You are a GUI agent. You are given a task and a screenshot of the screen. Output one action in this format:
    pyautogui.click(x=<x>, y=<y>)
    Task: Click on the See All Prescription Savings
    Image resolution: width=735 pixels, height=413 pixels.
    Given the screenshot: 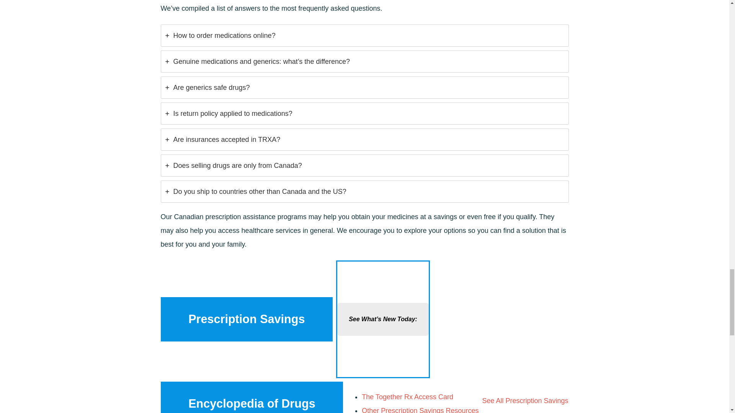 What is the action you would take?
    pyautogui.click(x=525, y=401)
    